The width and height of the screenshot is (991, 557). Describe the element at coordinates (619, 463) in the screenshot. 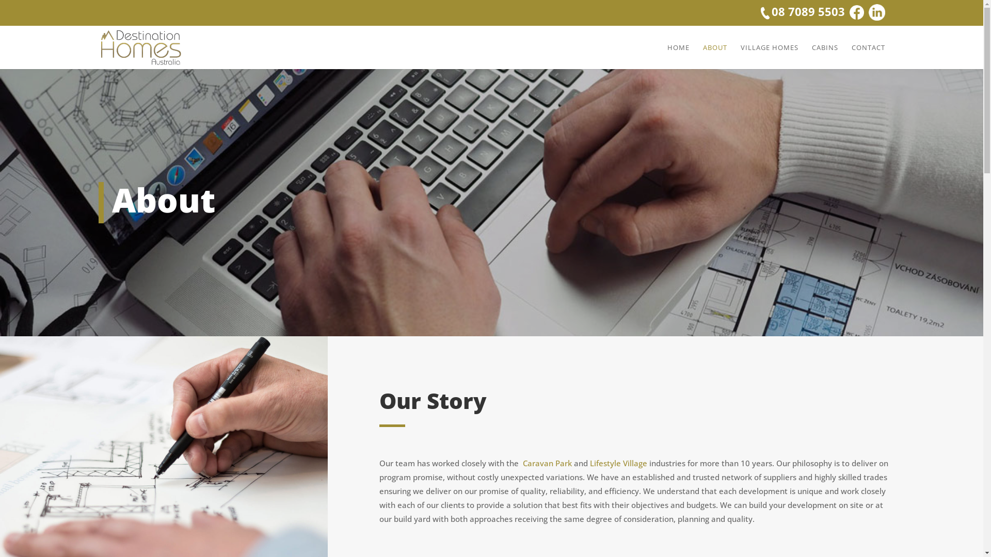

I see `Lifestyle Village` at that location.